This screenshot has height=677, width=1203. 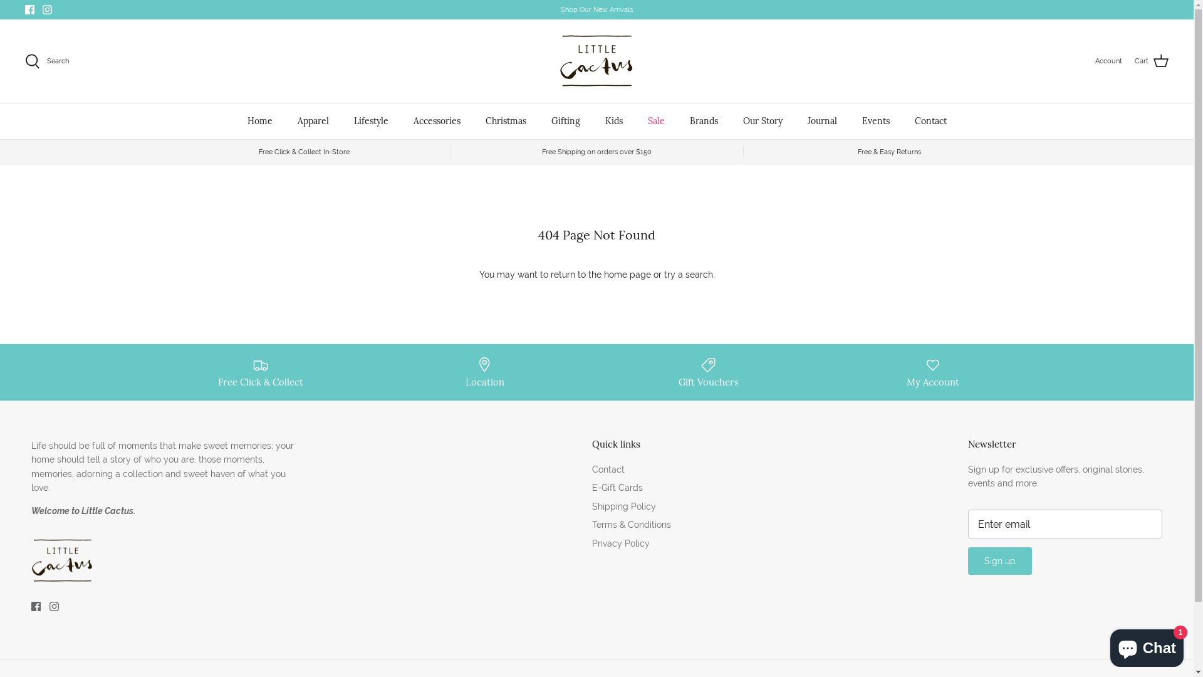 I want to click on Gift Vouchers, so click(x=709, y=372).